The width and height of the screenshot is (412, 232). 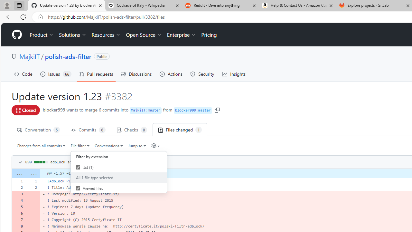 I want to click on 6, so click(x=19, y=213).